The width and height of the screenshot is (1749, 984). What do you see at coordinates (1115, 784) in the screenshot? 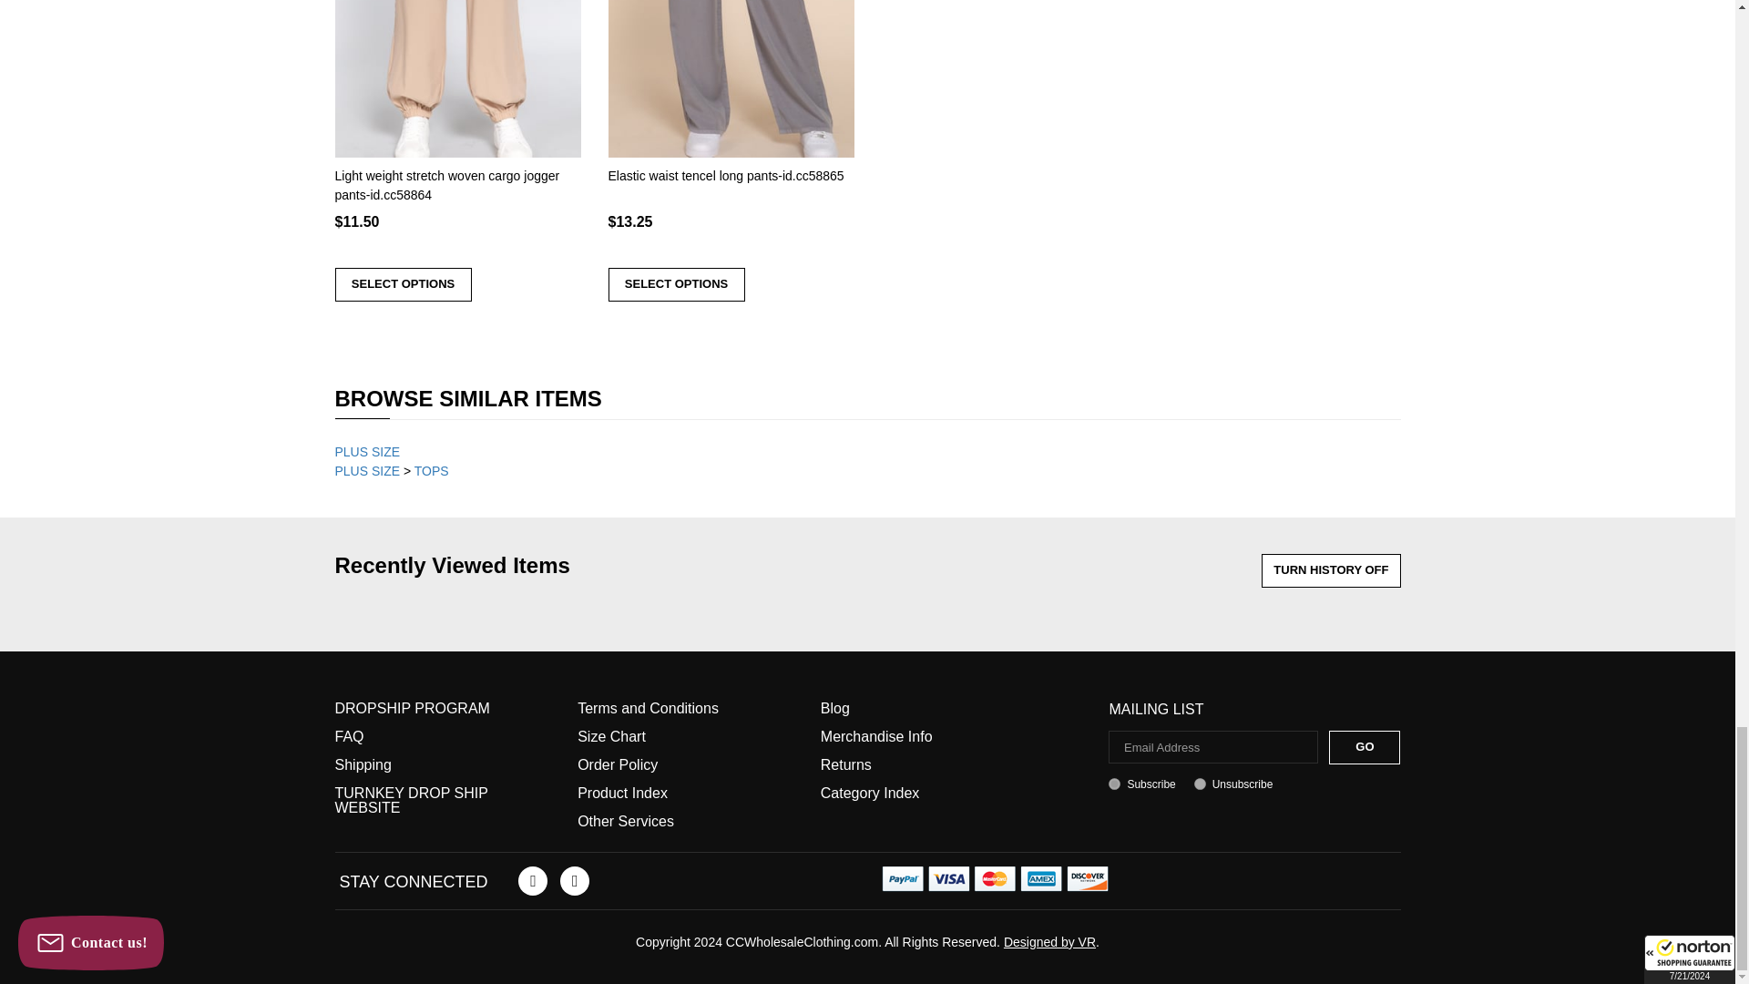
I see `1` at bounding box center [1115, 784].